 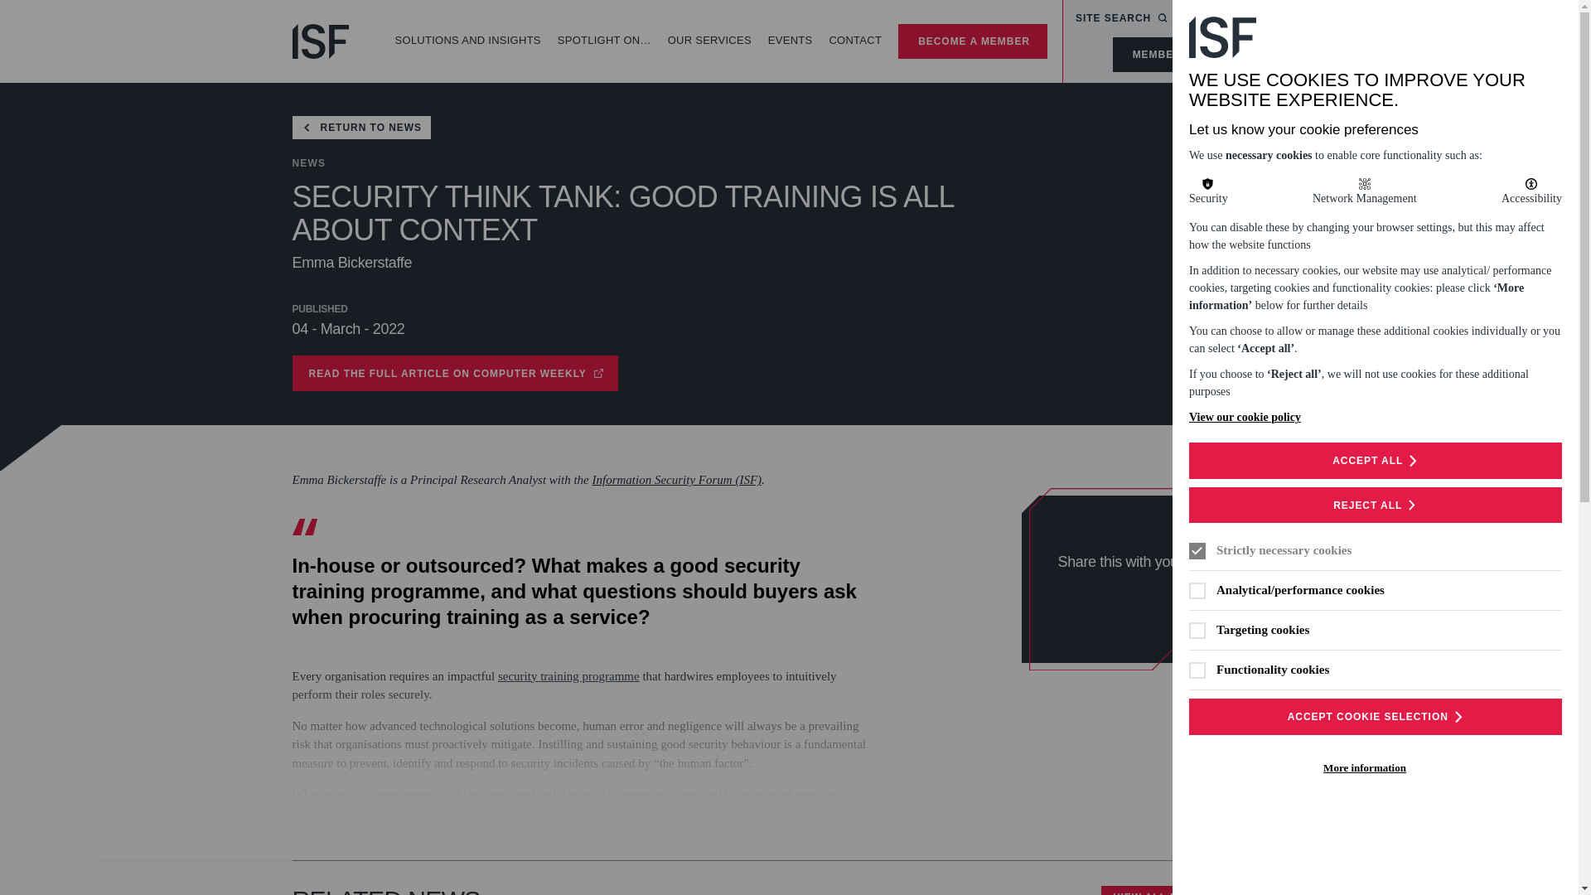 What do you see at coordinates (568, 676) in the screenshot?
I see `DOWNLOADS` at bounding box center [568, 676].